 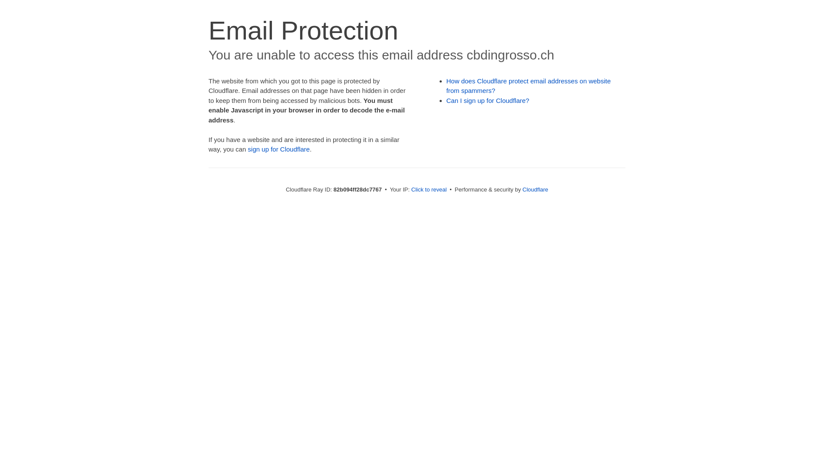 What do you see at coordinates (535, 189) in the screenshot?
I see `Cloudflare` at bounding box center [535, 189].